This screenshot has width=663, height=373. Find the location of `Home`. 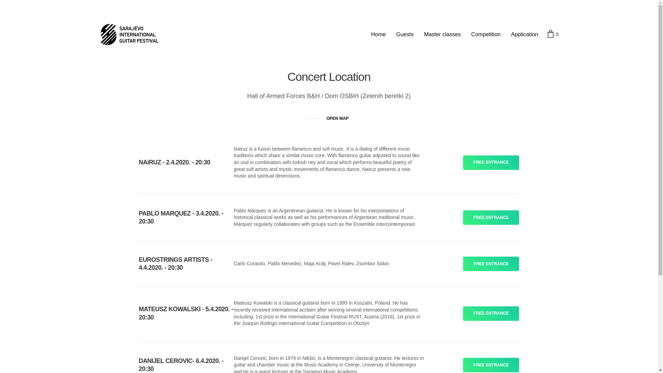

Home is located at coordinates (378, 35).